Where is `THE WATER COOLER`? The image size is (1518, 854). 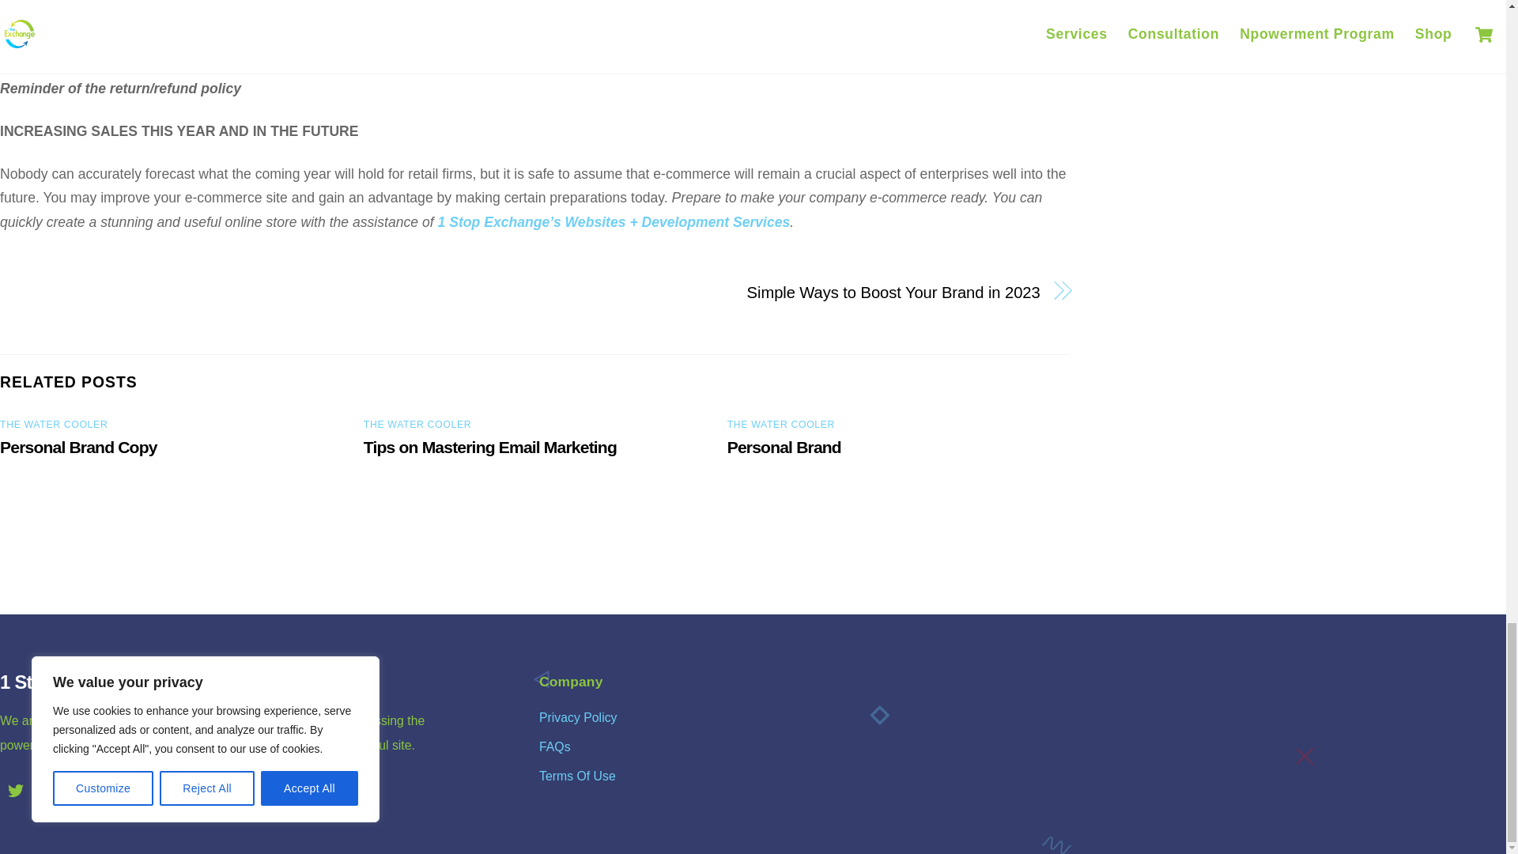
THE WATER COOLER is located at coordinates (417, 425).